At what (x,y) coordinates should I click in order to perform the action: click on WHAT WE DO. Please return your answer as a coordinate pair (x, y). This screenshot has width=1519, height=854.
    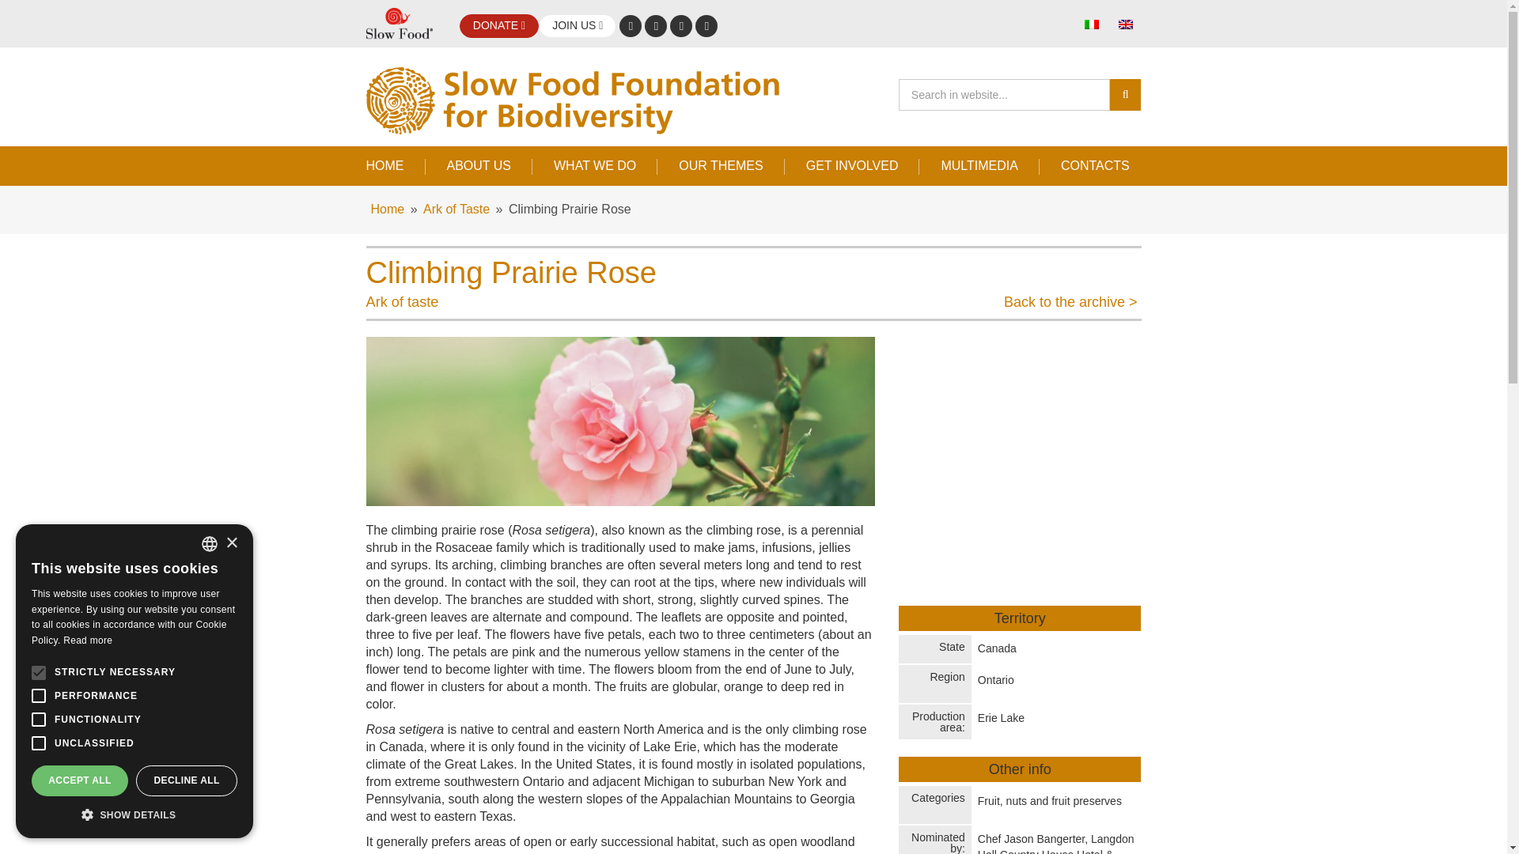
    Looking at the image, I should click on (595, 165).